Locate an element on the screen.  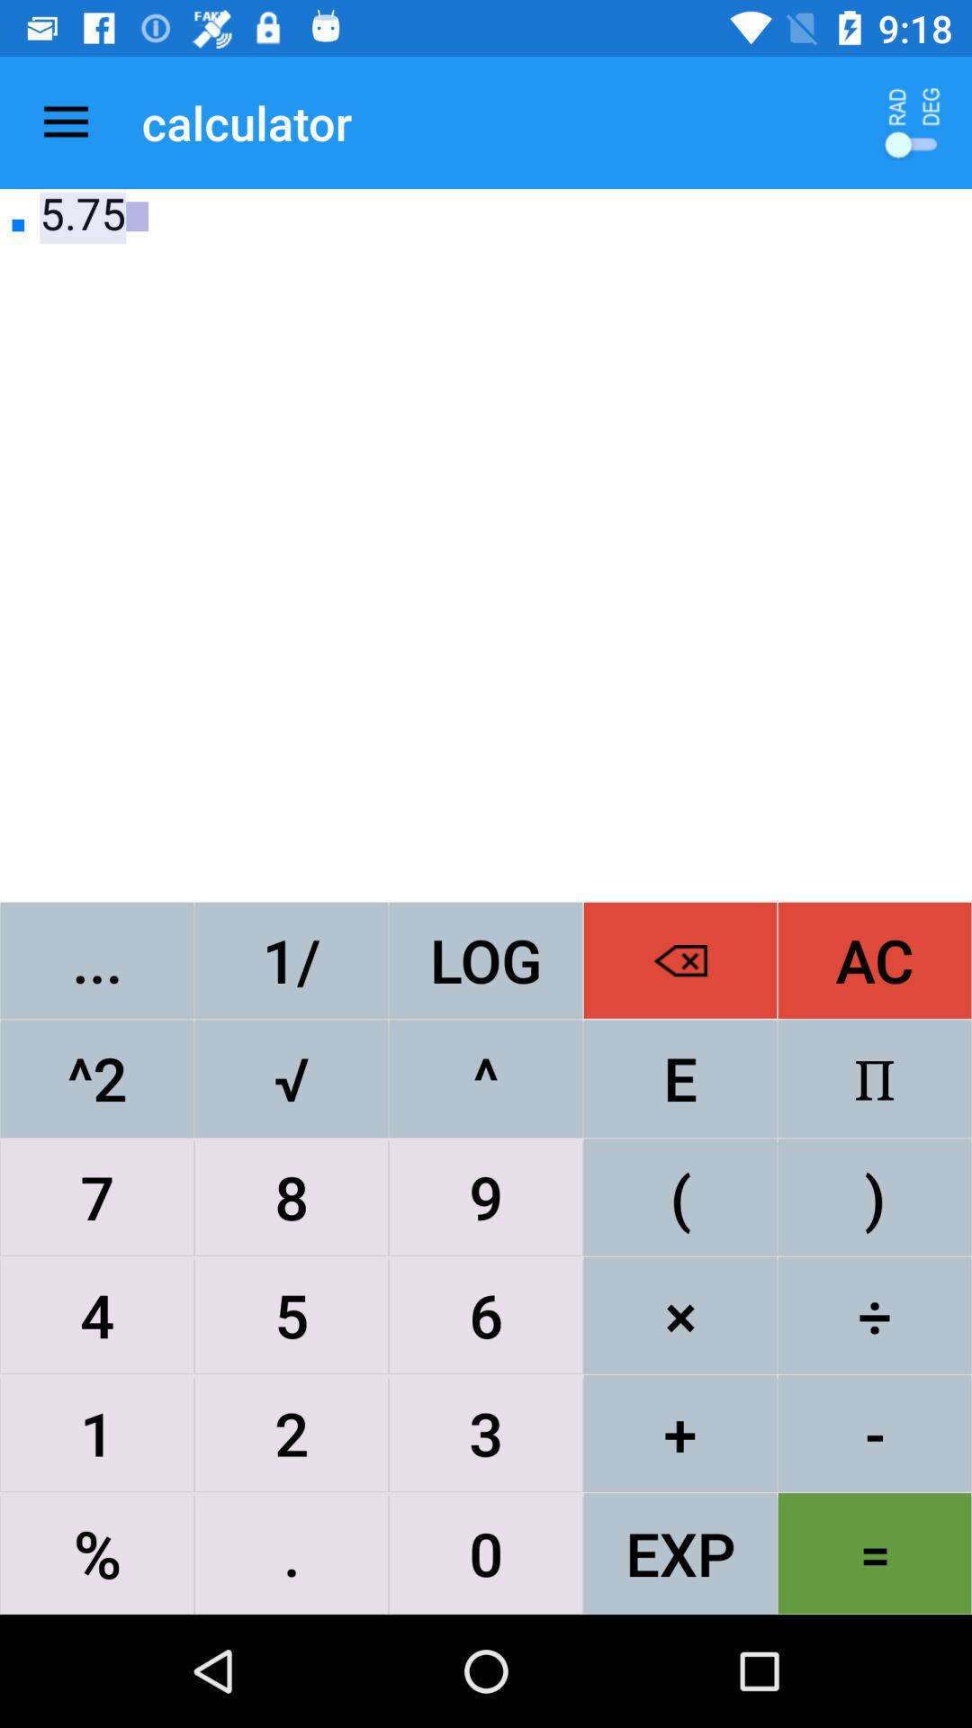
turn off the icon next to the ac item is located at coordinates (680, 959).